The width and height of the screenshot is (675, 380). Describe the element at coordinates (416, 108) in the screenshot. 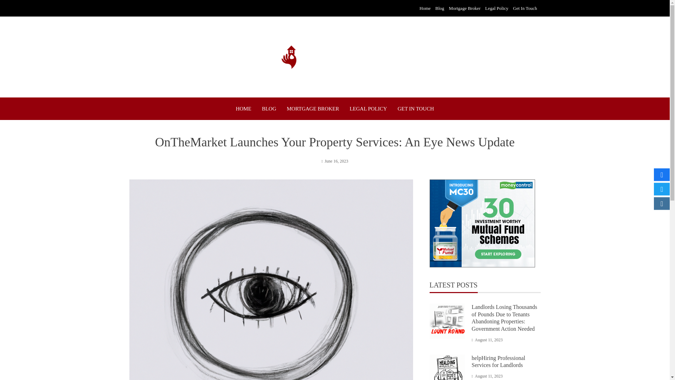

I see `GET IN TOUCH` at that location.